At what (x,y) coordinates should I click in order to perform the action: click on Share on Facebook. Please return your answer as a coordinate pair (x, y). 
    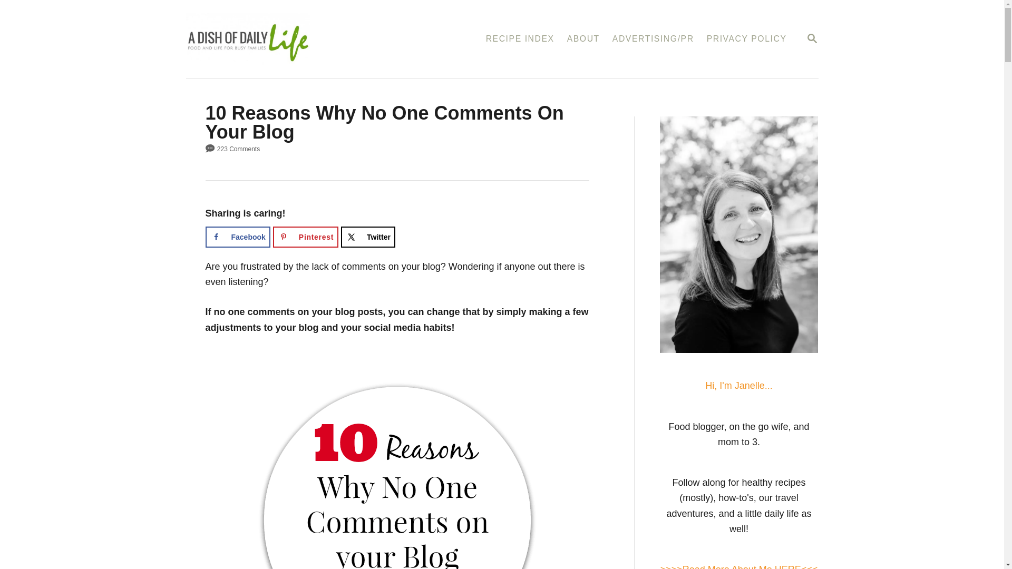
    Looking at the image, I should click on (237, 237).